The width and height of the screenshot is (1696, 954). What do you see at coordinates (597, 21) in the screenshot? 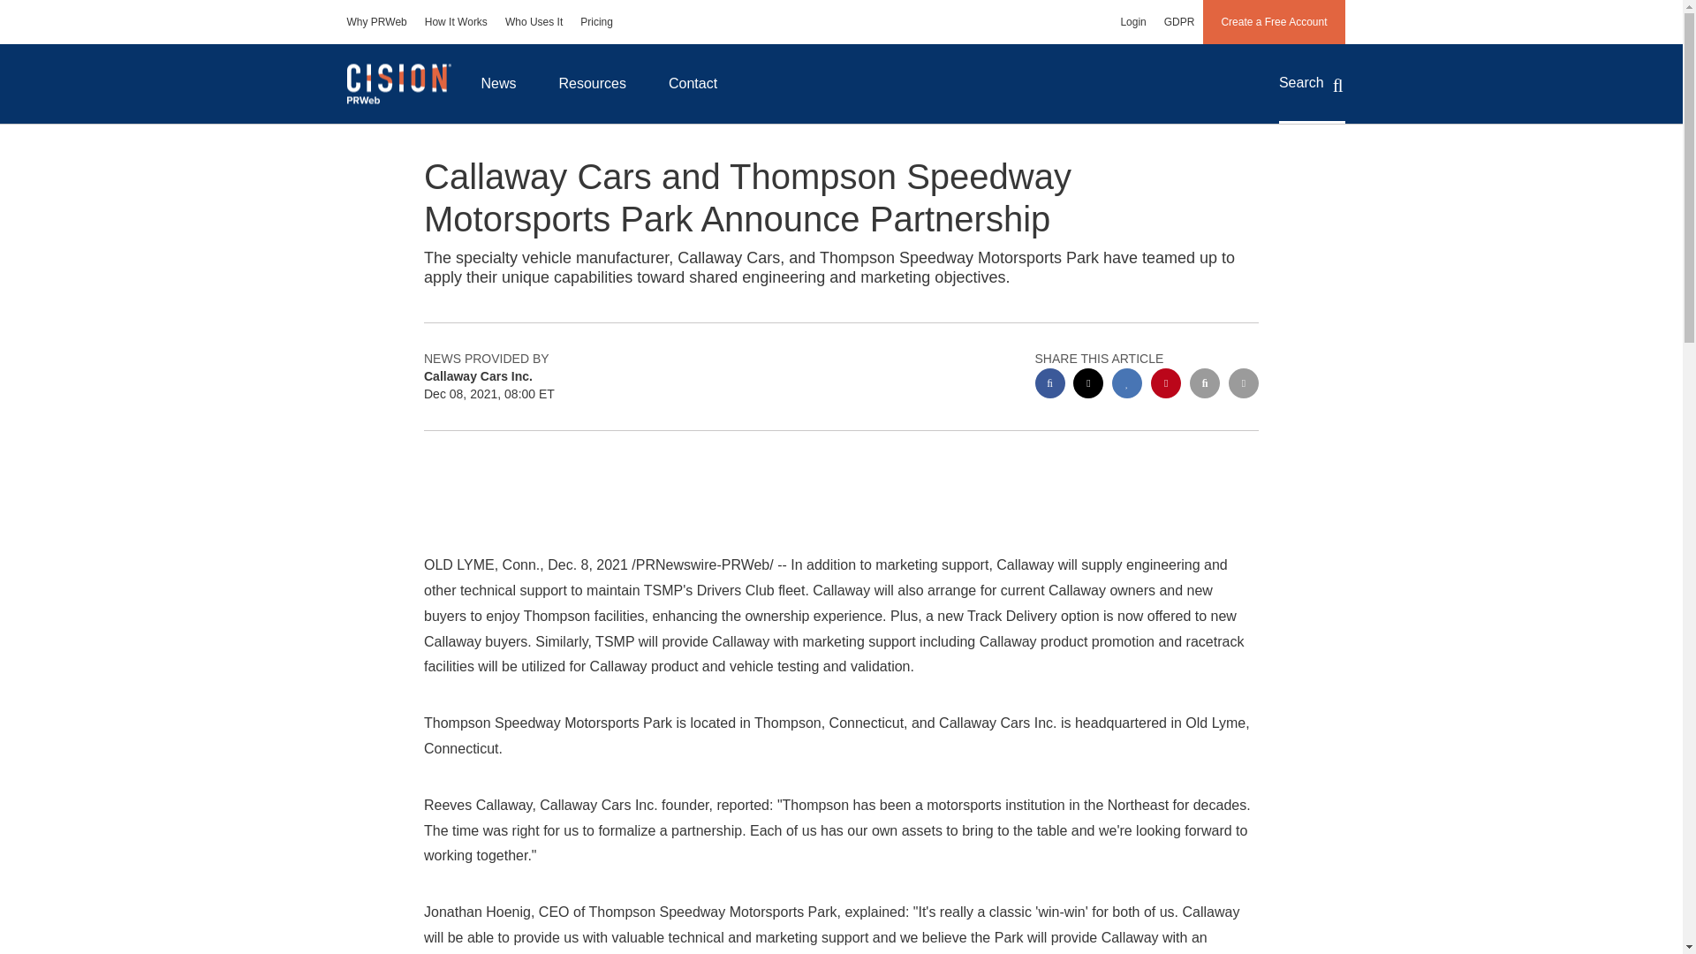
I see `Pricing` at bounding box center [597, 21].